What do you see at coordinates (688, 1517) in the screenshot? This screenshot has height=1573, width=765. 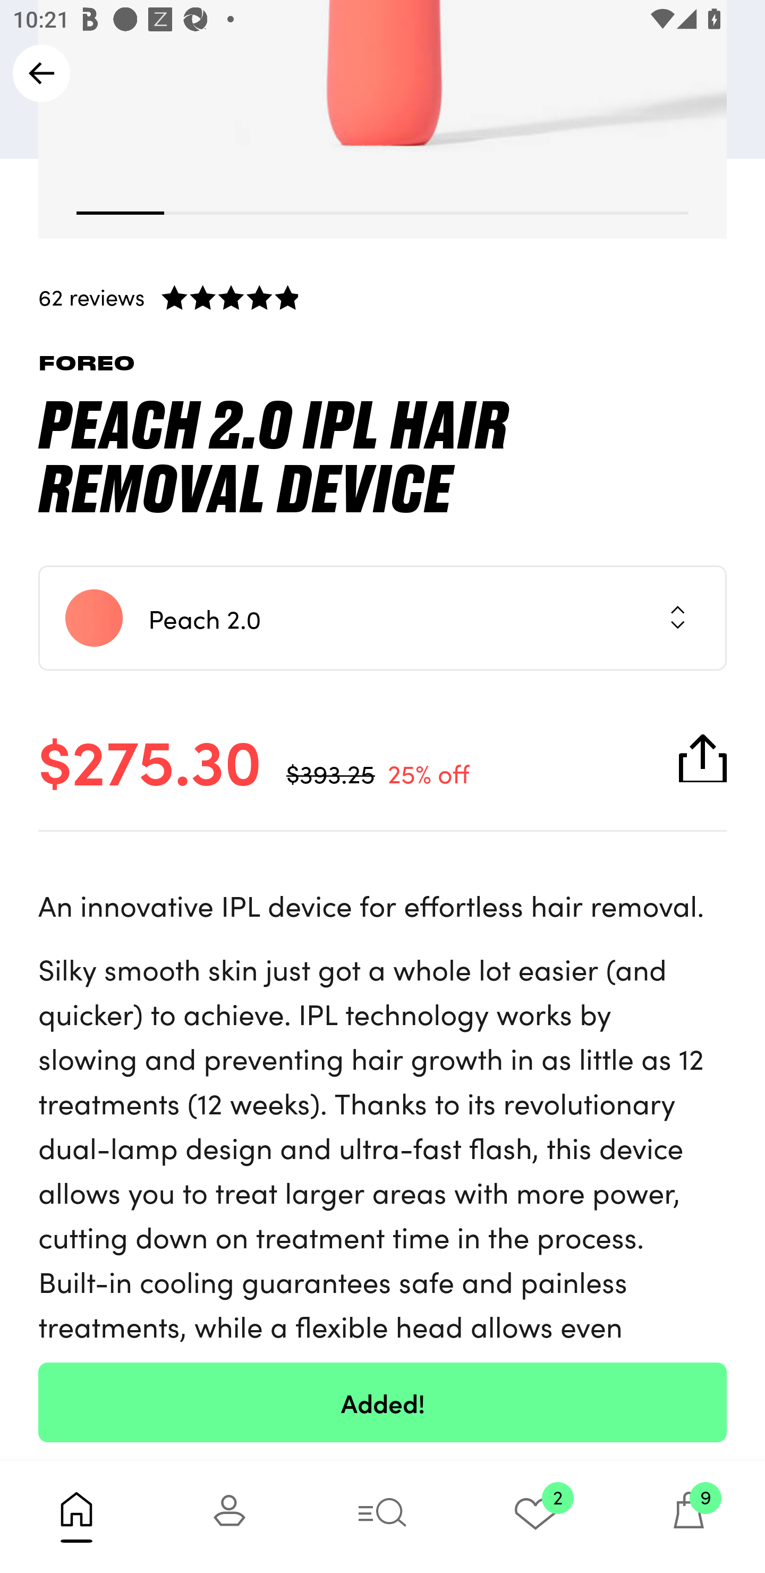 I see `9` at bounding box center [688, 1517].